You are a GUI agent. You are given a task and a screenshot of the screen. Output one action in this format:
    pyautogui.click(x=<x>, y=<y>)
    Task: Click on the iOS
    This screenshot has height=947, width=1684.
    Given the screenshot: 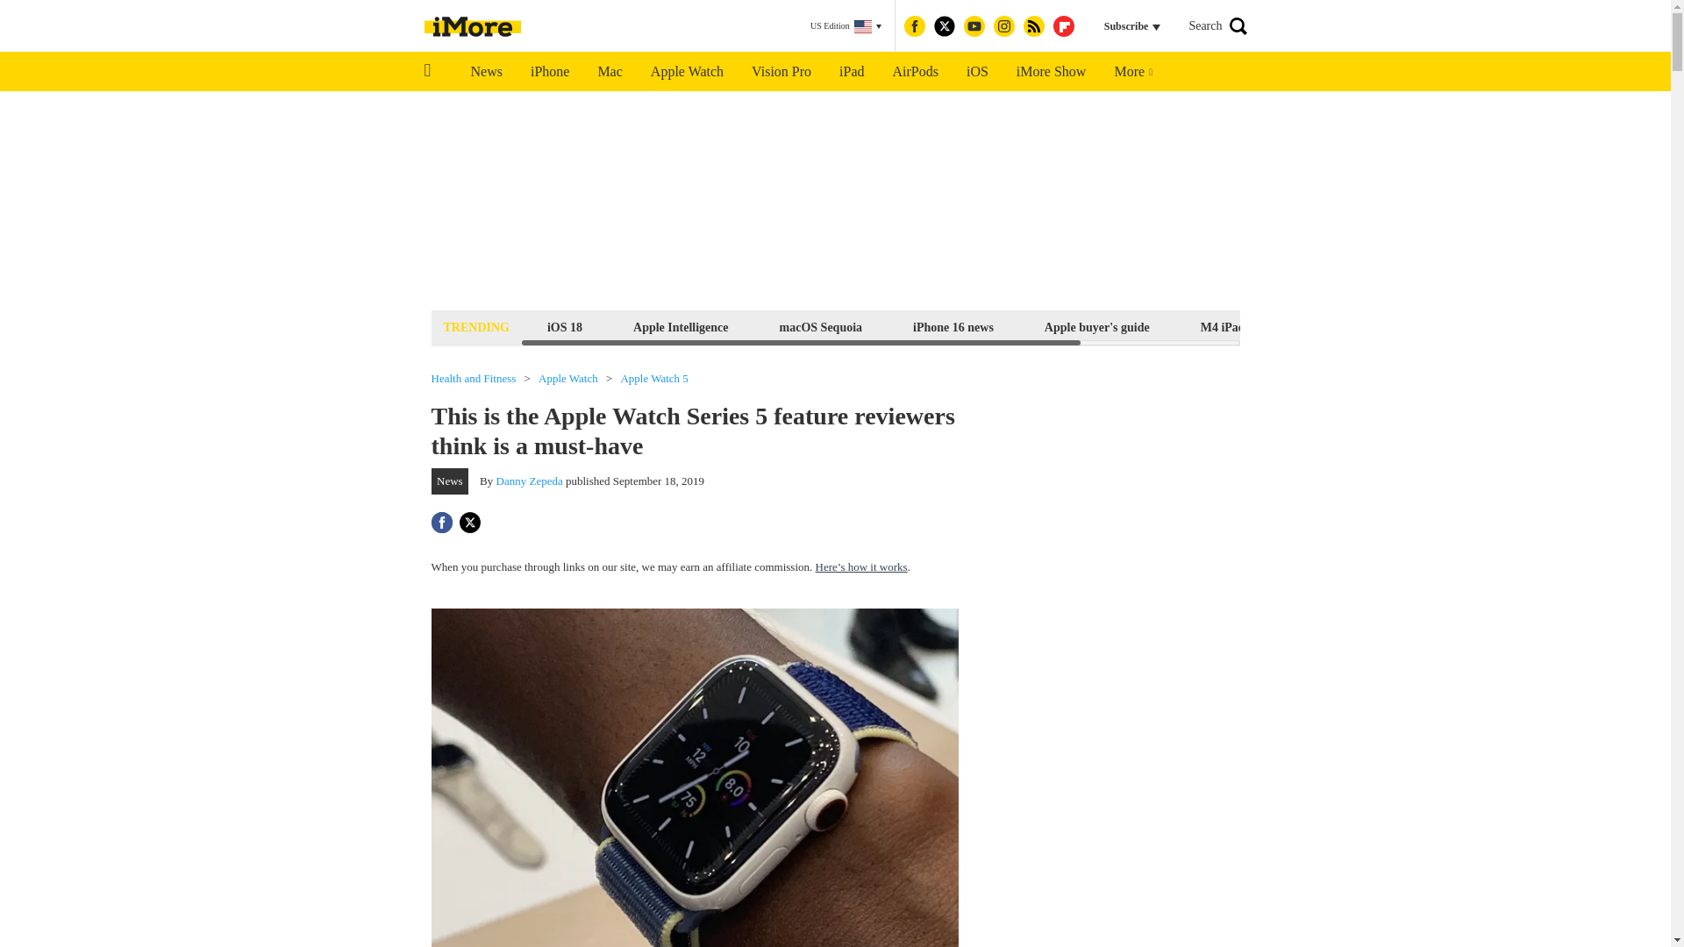 What is the action you would take?
    pyautogui.click(x=977, y=72)
    